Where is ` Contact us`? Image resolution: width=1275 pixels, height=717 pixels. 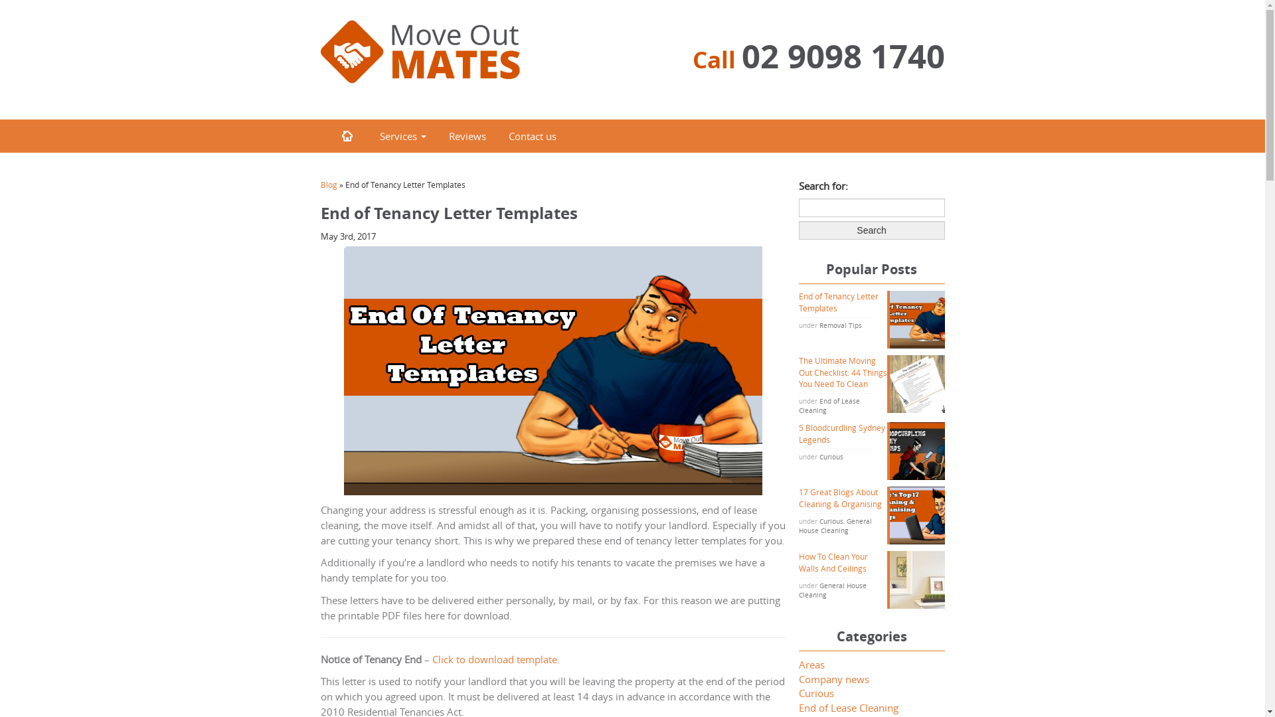  Contact us is located at coordinates (531, 136).